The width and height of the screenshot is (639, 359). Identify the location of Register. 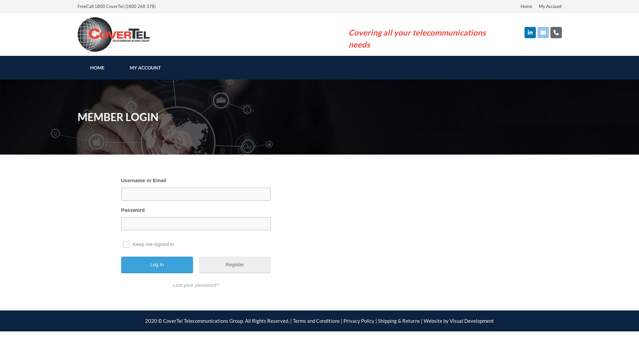
(235, 265).